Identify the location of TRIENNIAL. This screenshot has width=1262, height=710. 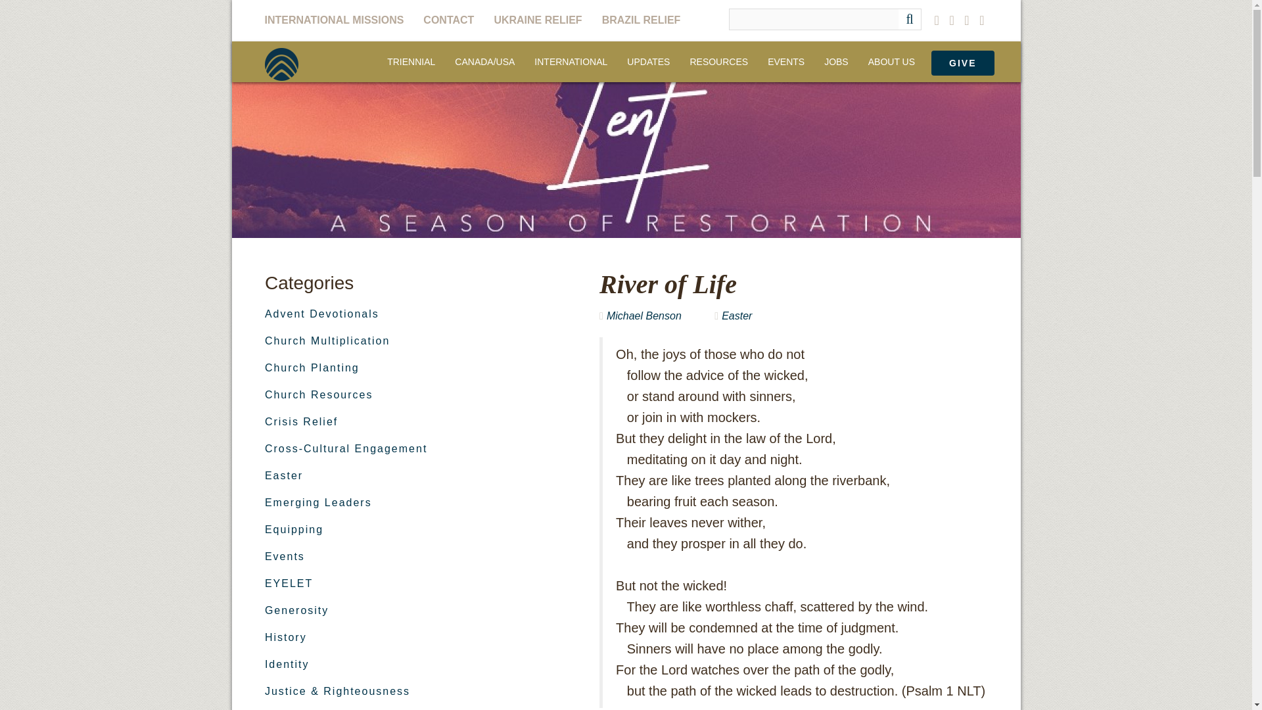
(411, 62).